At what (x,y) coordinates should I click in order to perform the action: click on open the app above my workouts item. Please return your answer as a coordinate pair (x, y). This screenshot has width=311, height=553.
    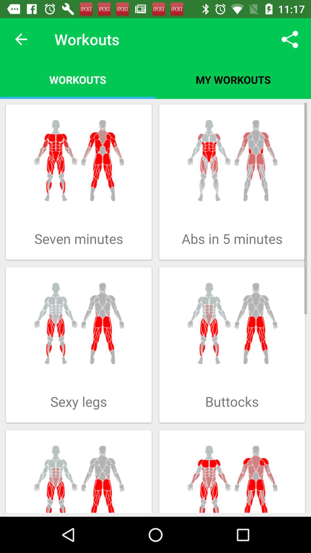
    Looking at the image, I should click on (290, 39).